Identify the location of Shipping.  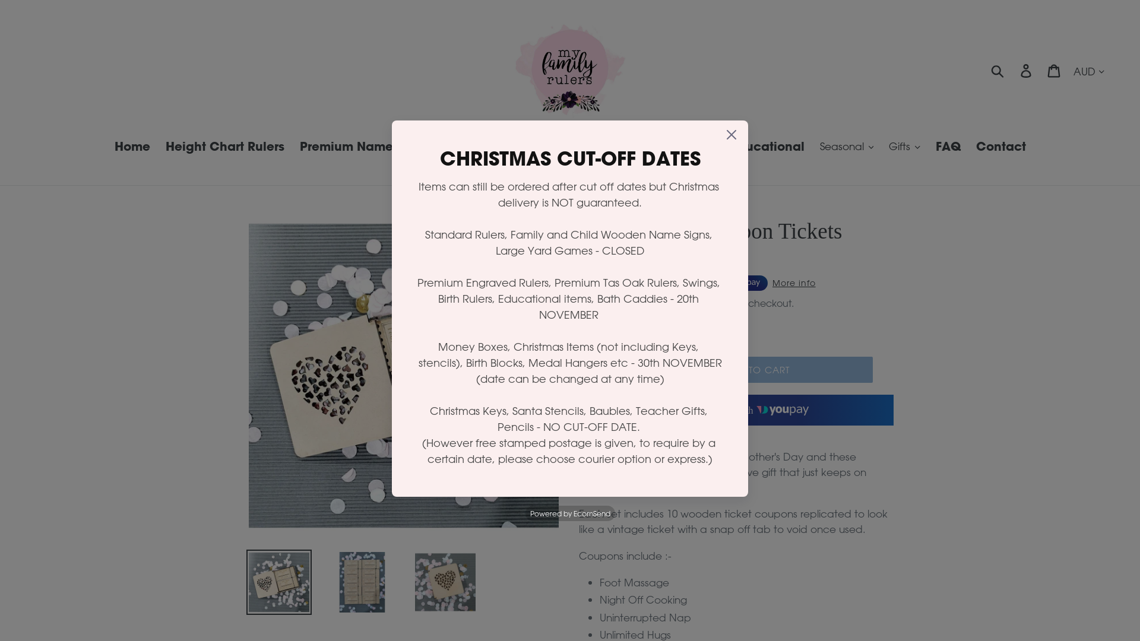
(661, 304).